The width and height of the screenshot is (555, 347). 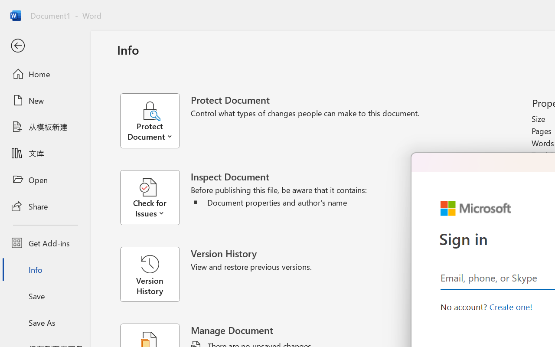 What do you see at coordinates (45, 243) in the screenshot?
I see `Get Add-ins` at bounding box center [45, 243].